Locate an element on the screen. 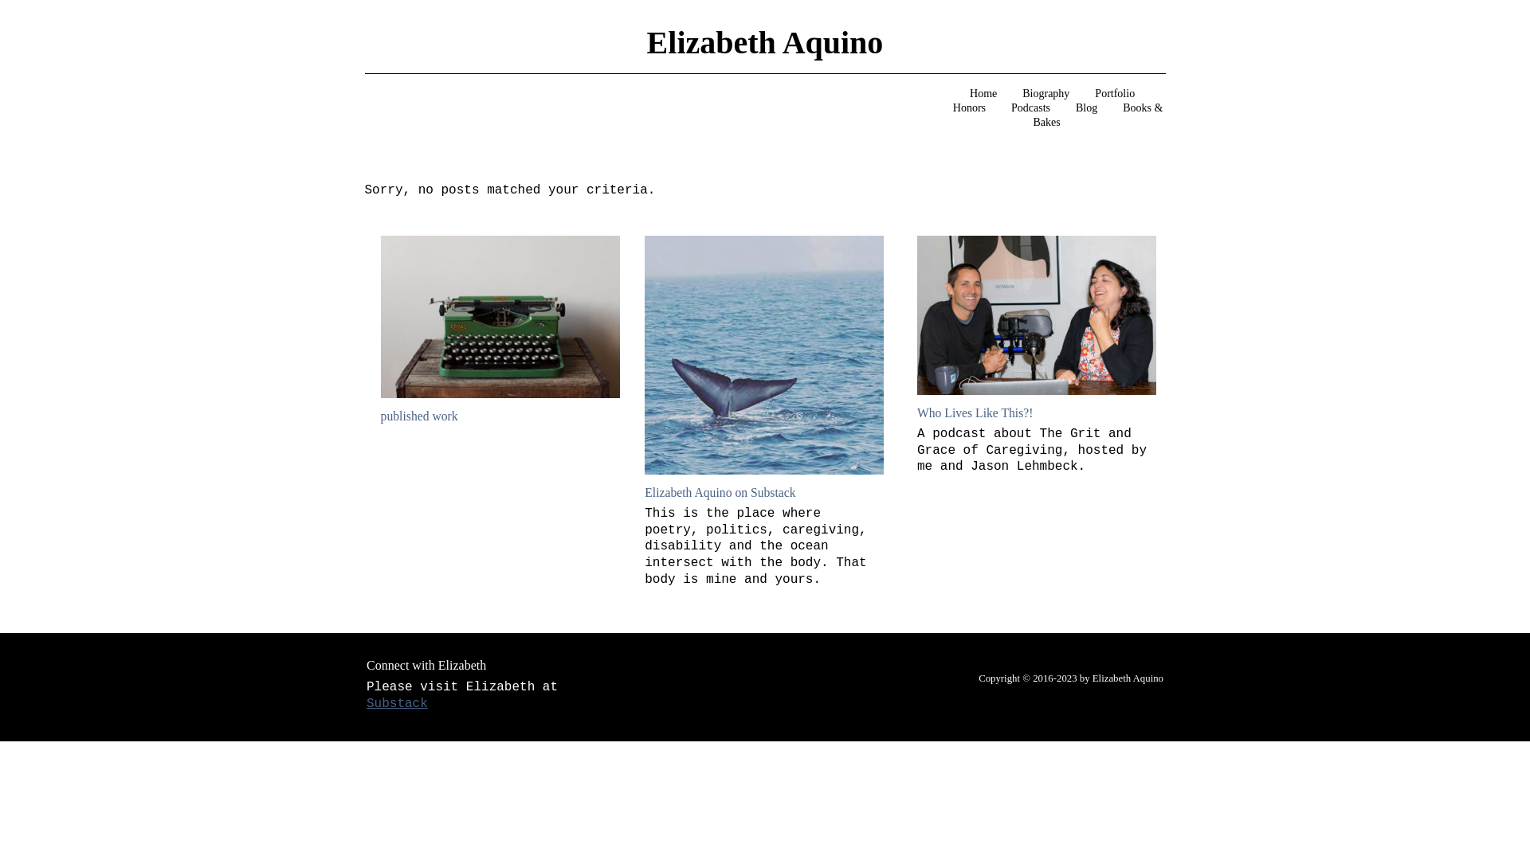 The width and height of the screenshot is (1530, 860). Who Lives Like This?! is located at coordinates (975, 412).